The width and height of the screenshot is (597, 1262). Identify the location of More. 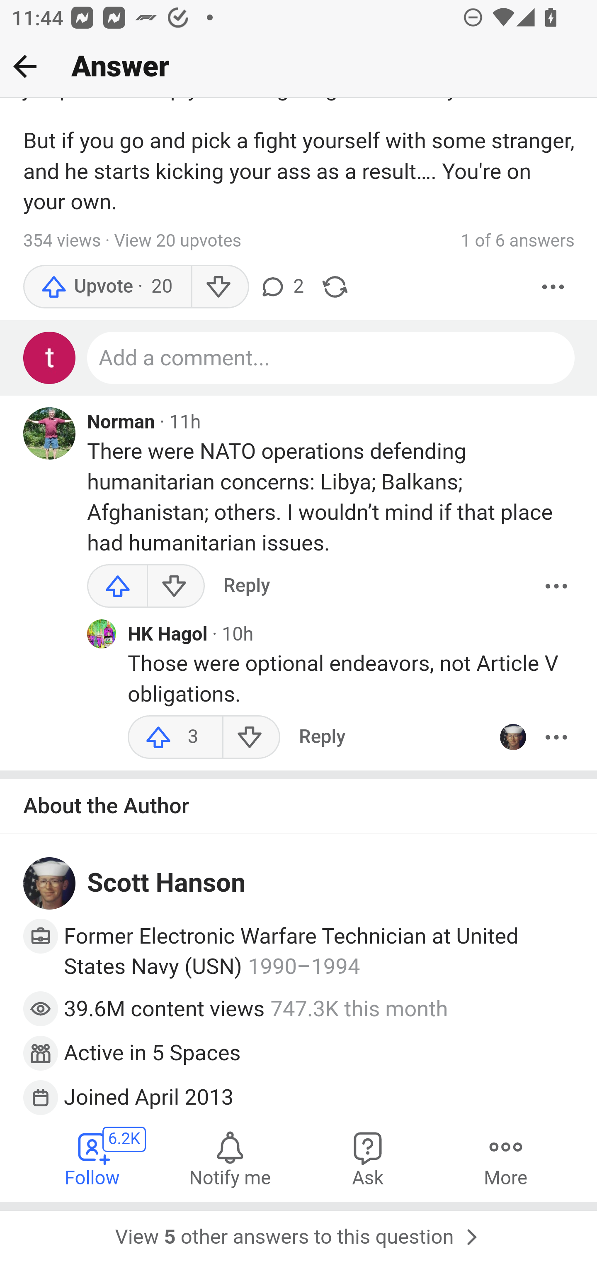
(556, 737).